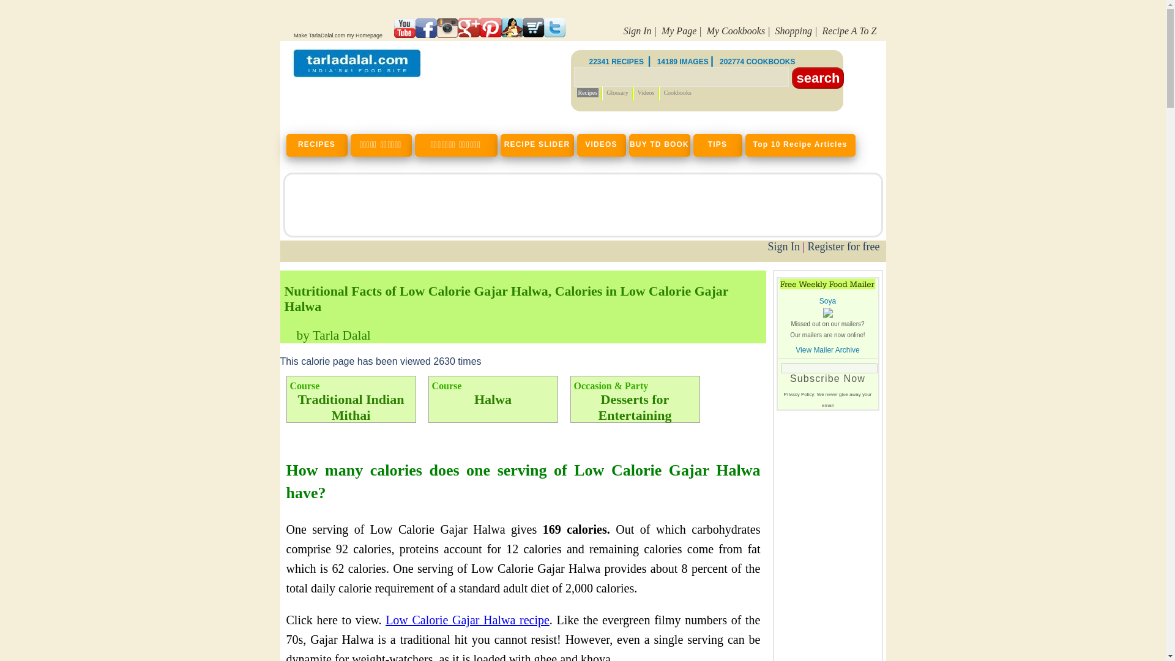 This screenshot has height=661, width=1175. I want to click on Glossary, so click(617, 92).